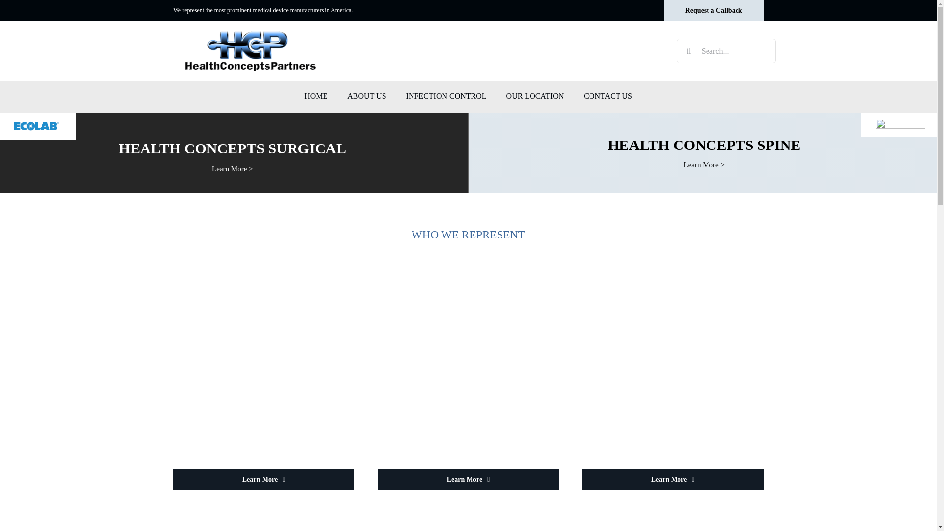  I want to click on OUR LOCATION, so click(535, 96).